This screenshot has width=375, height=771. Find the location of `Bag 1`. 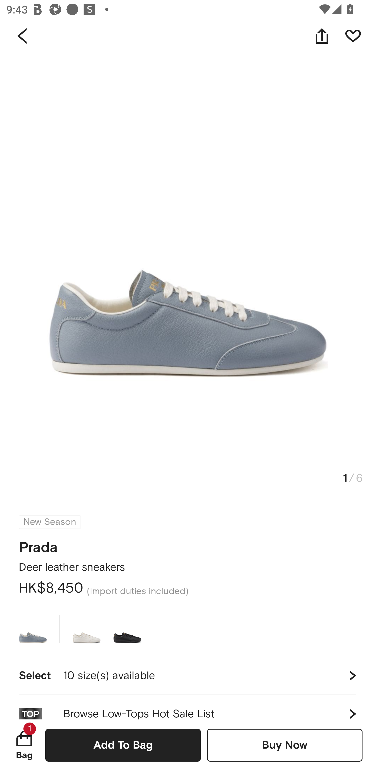

Bag 1 is located at coordinates (24, 745).